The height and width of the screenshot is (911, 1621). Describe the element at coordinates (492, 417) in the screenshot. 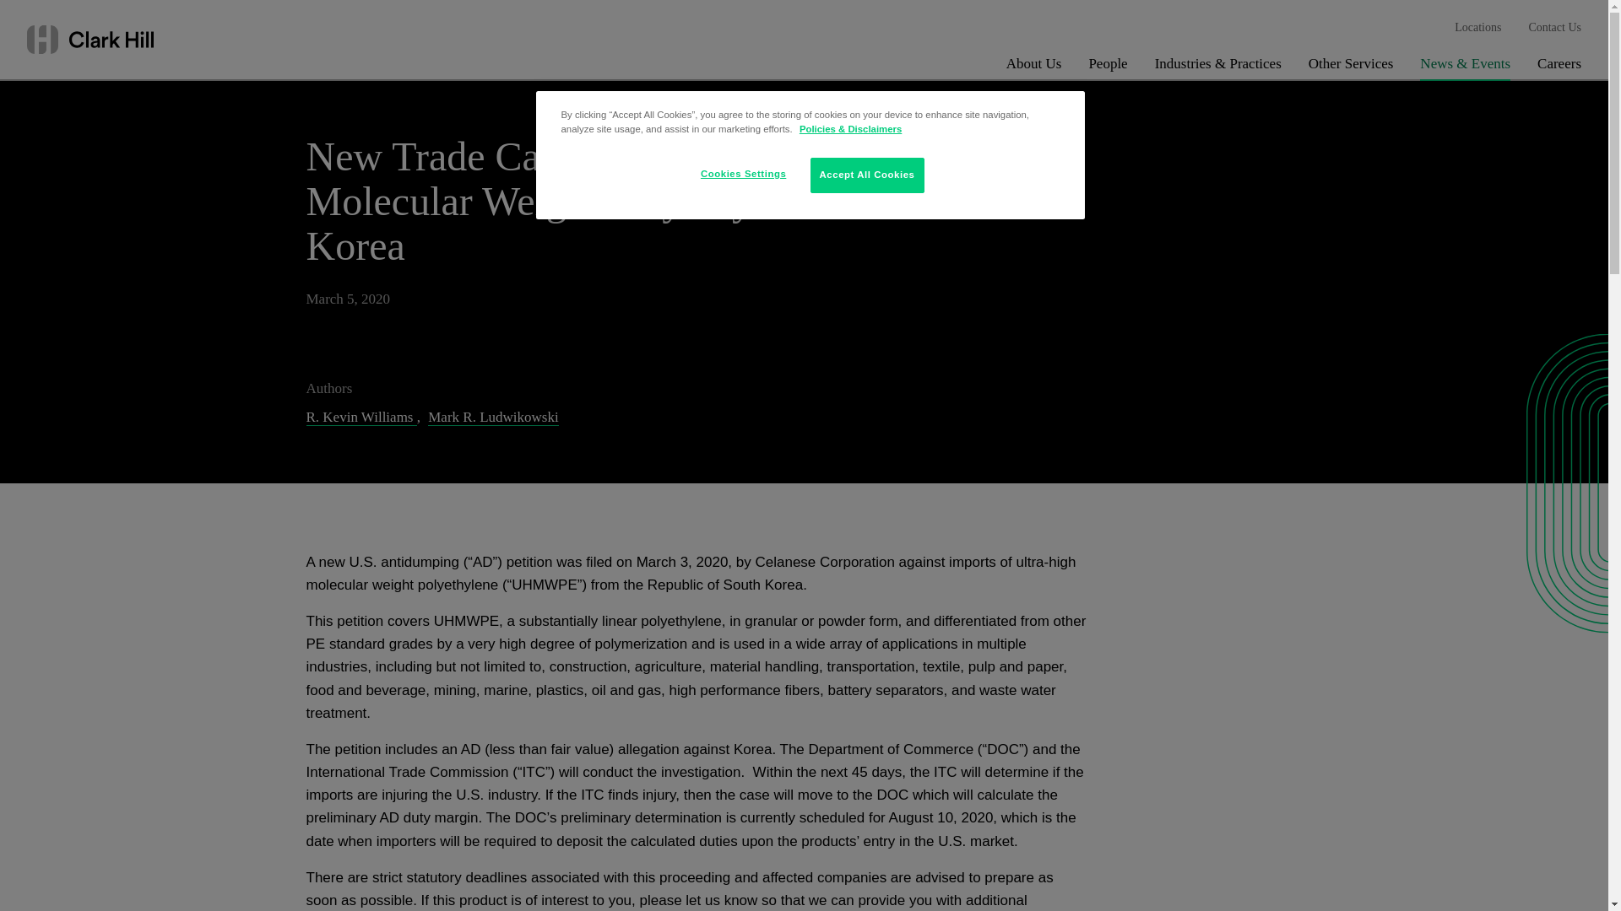

I see `Mark R. Ludwikowski` at that location.